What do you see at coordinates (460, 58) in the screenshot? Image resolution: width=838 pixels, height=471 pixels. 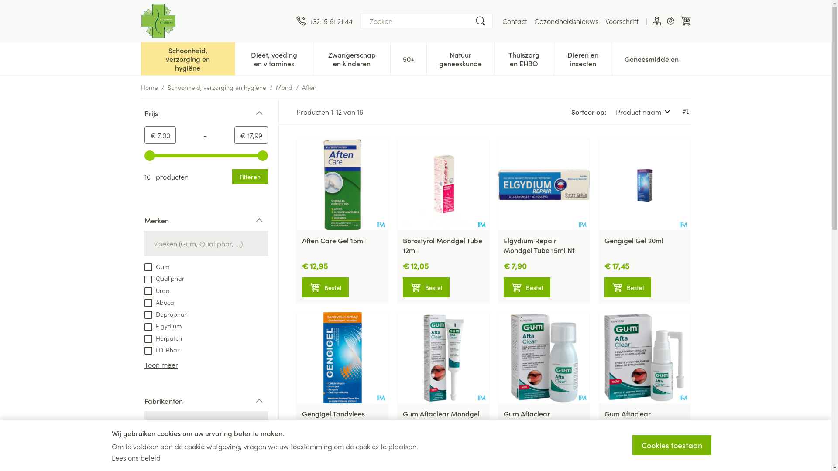 I see `Natuur geneeskunde` at bounding box center [460, 58].